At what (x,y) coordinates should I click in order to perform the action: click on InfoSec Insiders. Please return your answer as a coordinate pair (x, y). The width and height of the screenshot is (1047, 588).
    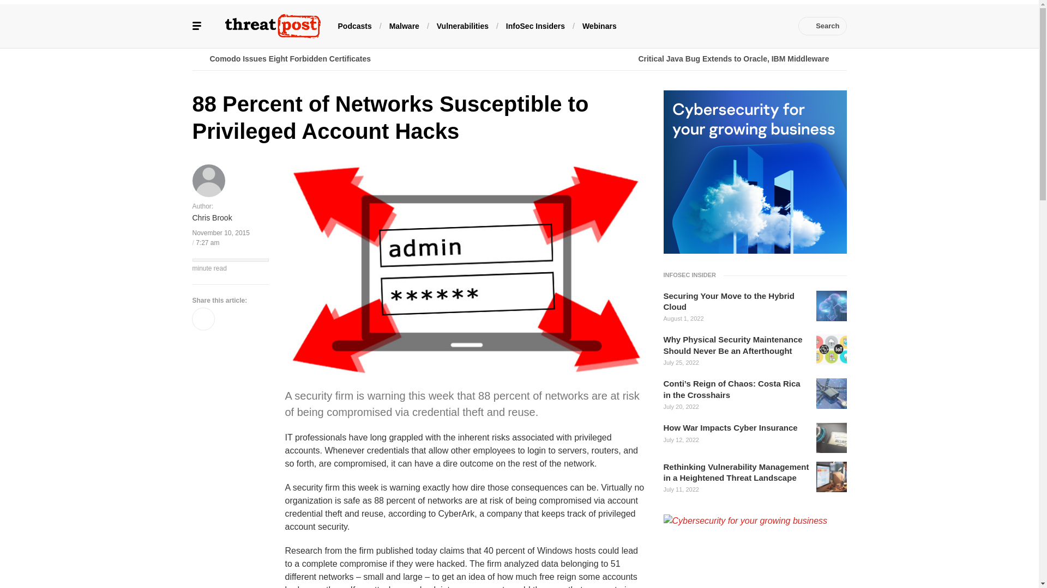
    Looking at the image, I should click on (535, 25).